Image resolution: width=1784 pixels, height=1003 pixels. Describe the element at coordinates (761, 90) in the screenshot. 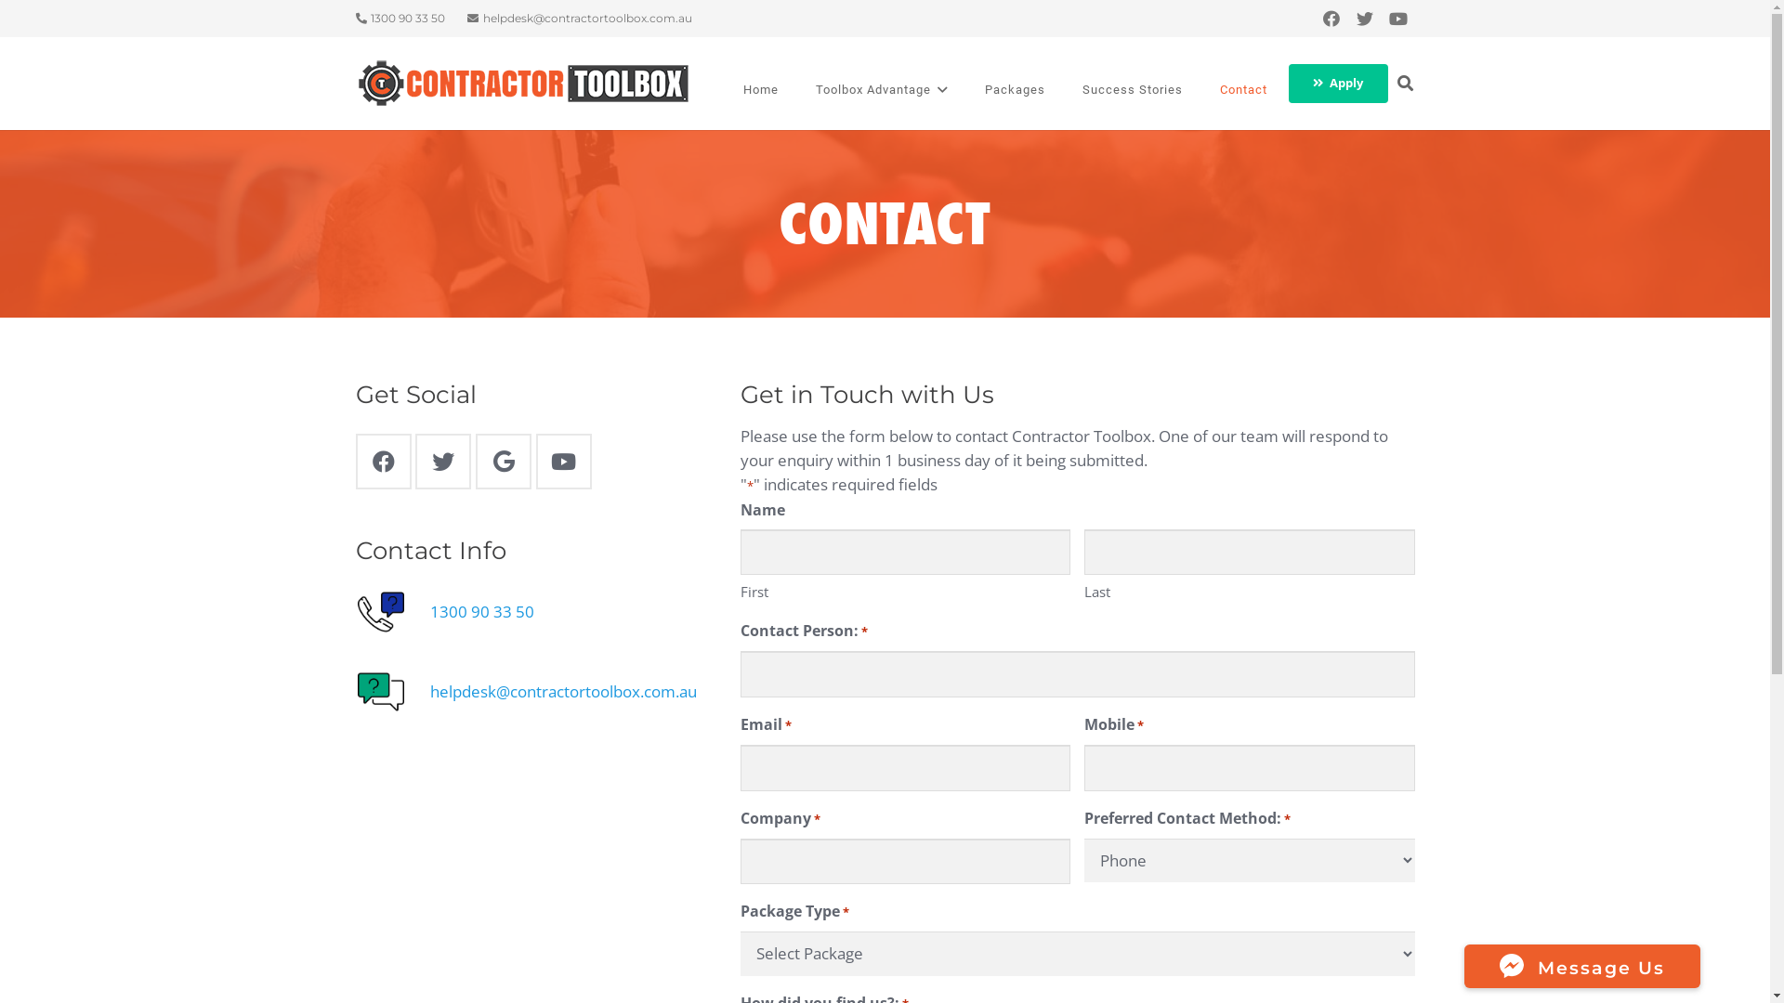

I see `Home` at that location.